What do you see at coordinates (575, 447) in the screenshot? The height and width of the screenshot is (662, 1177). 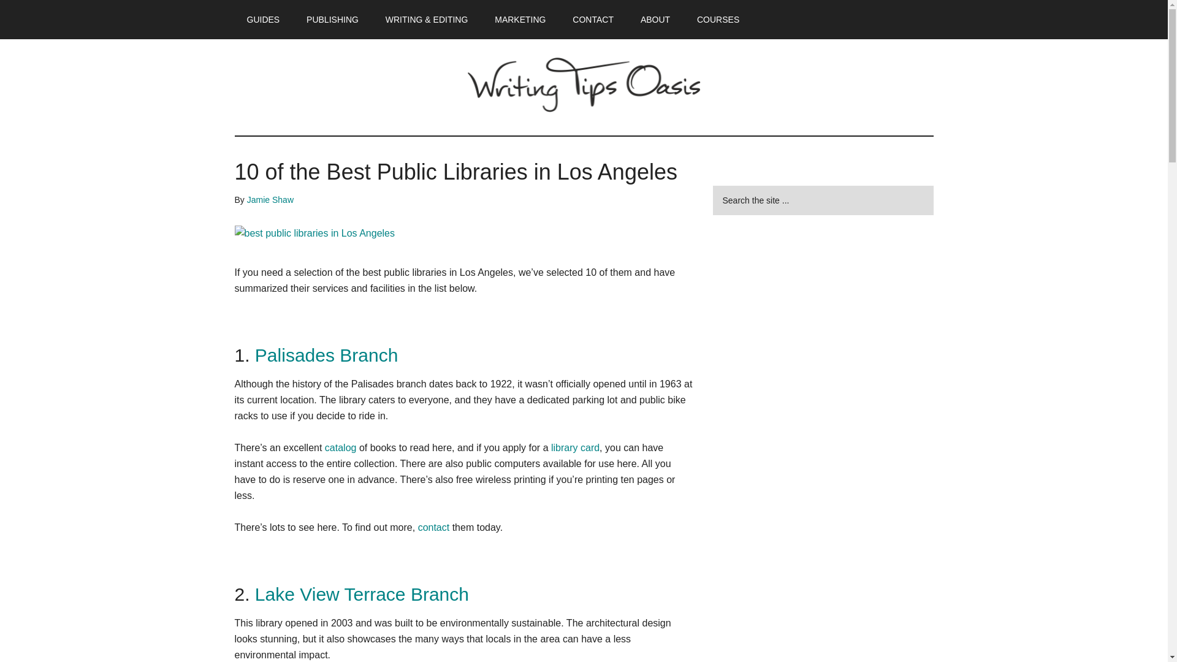 I see `library card` at bounding box center [575, 447].